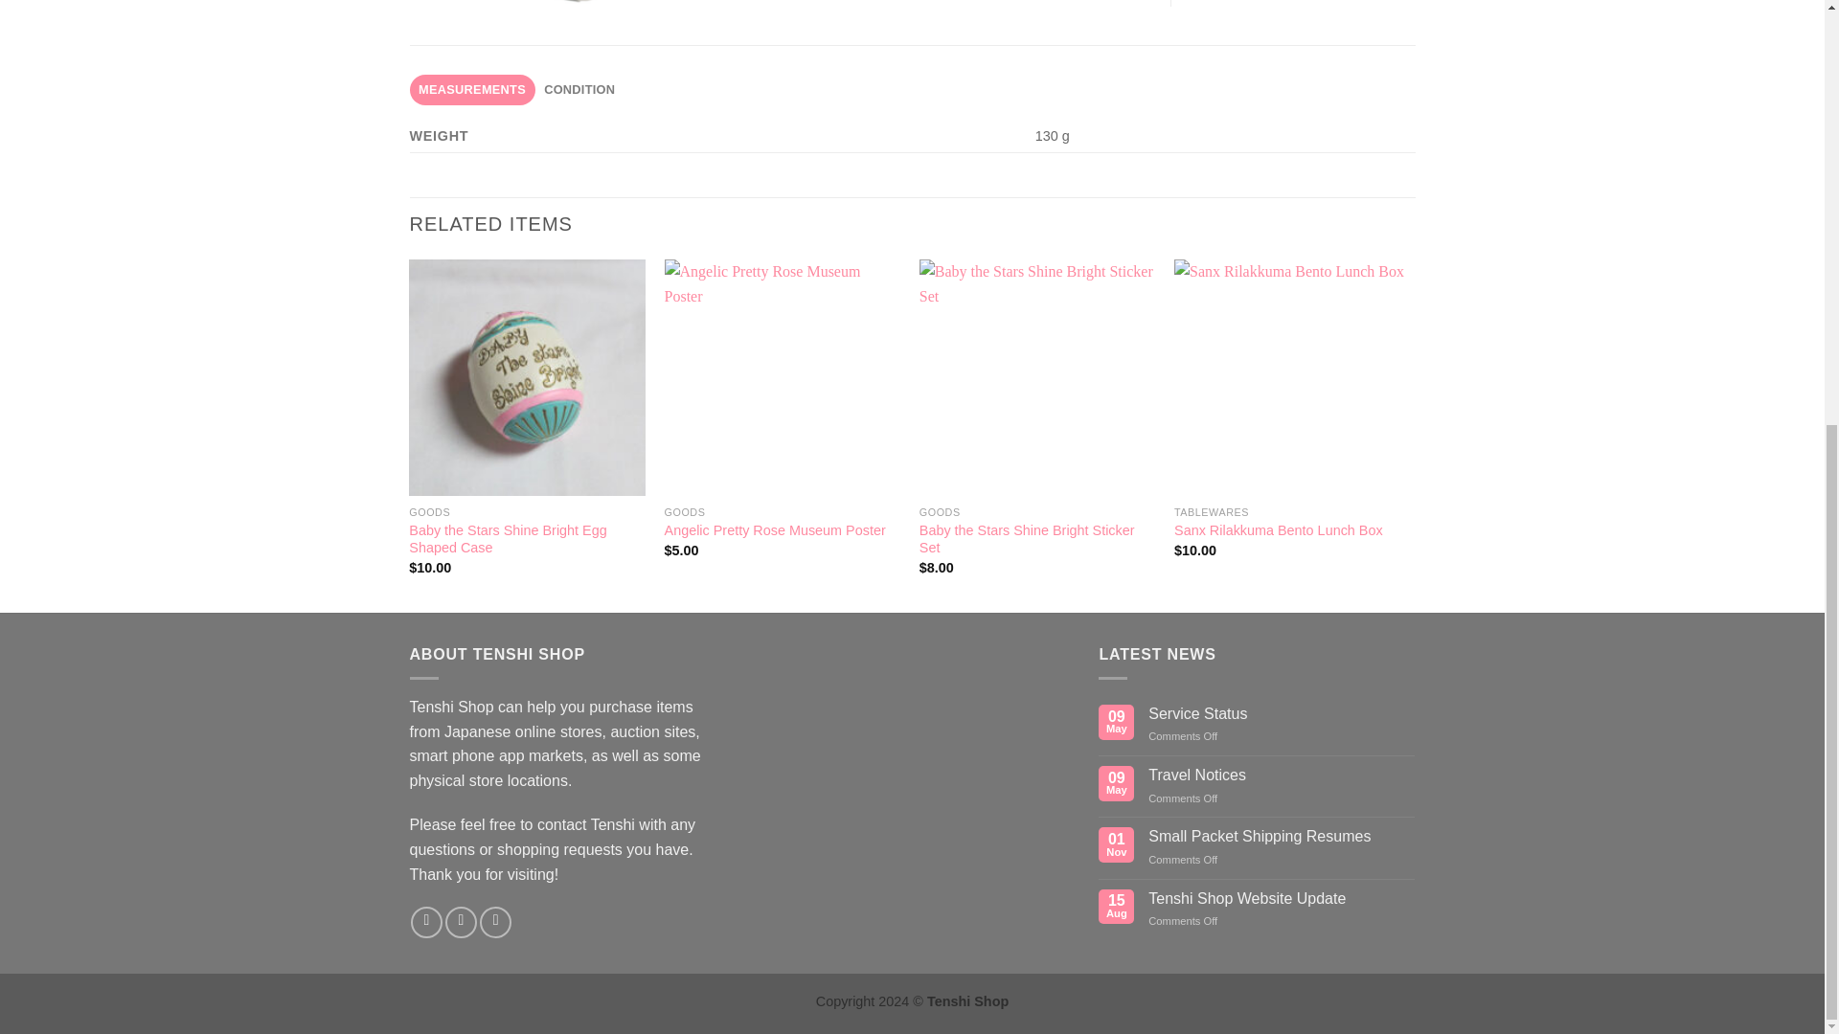  Describe the element at coordinates (1281, 775) in the screenshot. I see `Travel Notices` at that location.